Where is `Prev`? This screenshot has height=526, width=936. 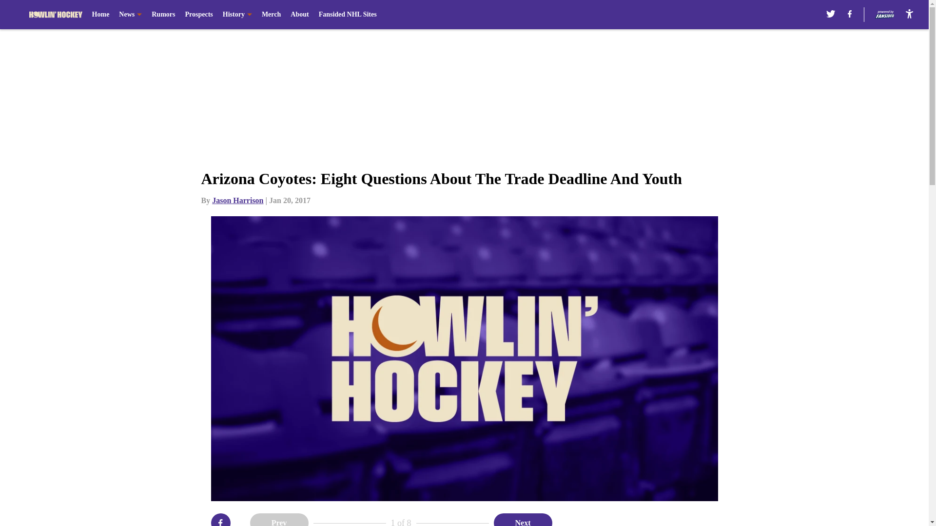 Prev is located at coordinates (279, 520).